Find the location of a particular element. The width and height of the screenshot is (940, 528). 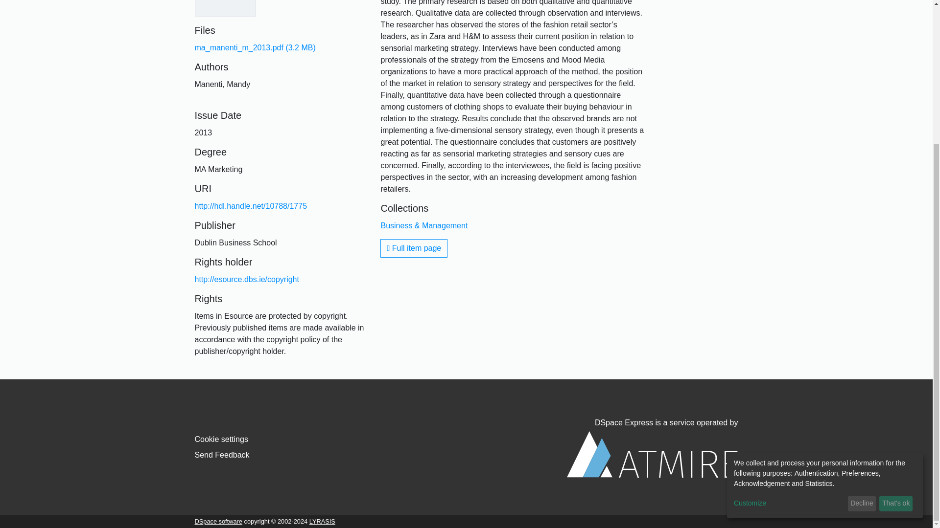

Full item page is located at coordinates (414, 248).